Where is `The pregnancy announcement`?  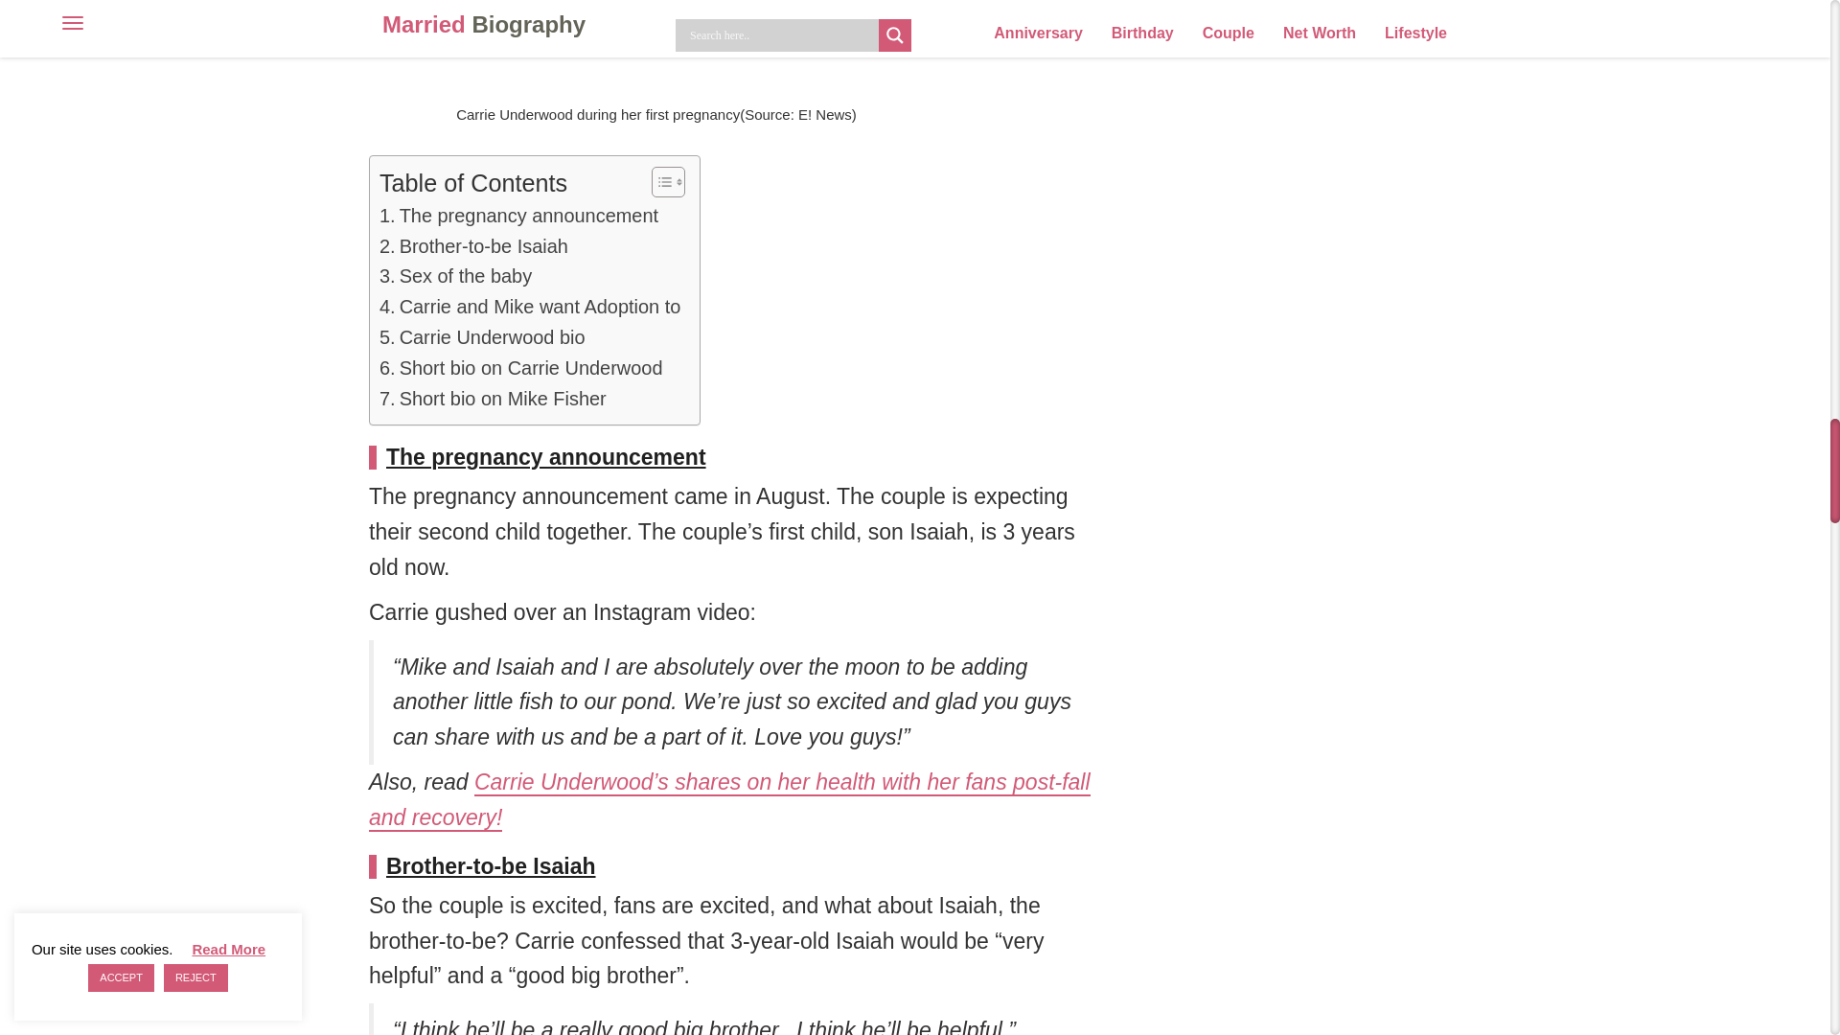
The pregnancy announcement is located at coordinates (518, 216).